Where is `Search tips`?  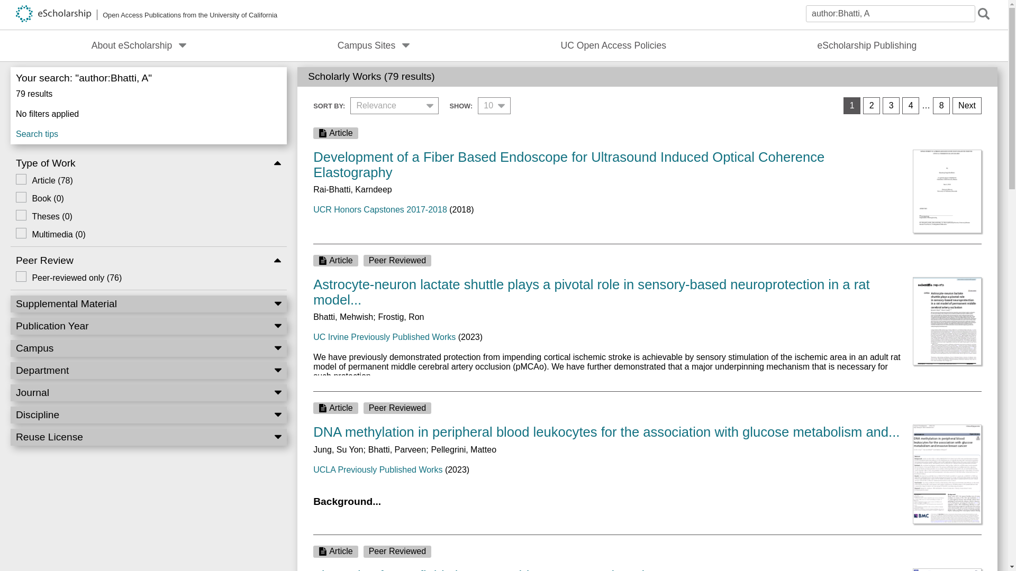
Search tips is located at coordinates (148, 132).